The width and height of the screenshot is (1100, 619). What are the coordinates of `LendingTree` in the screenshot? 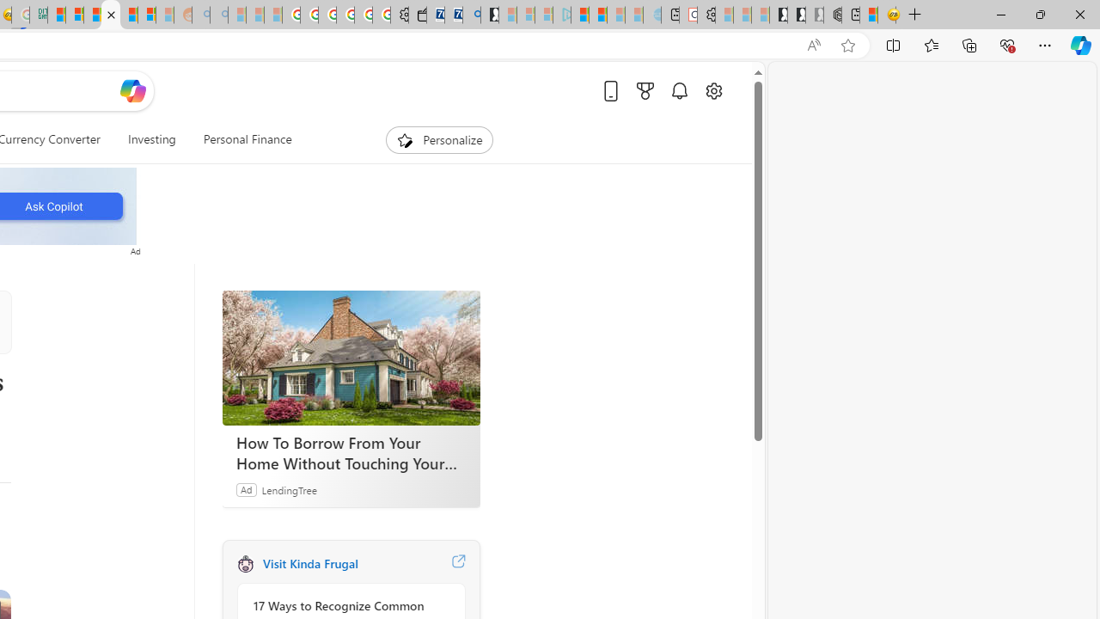 It's located at (289, 489).